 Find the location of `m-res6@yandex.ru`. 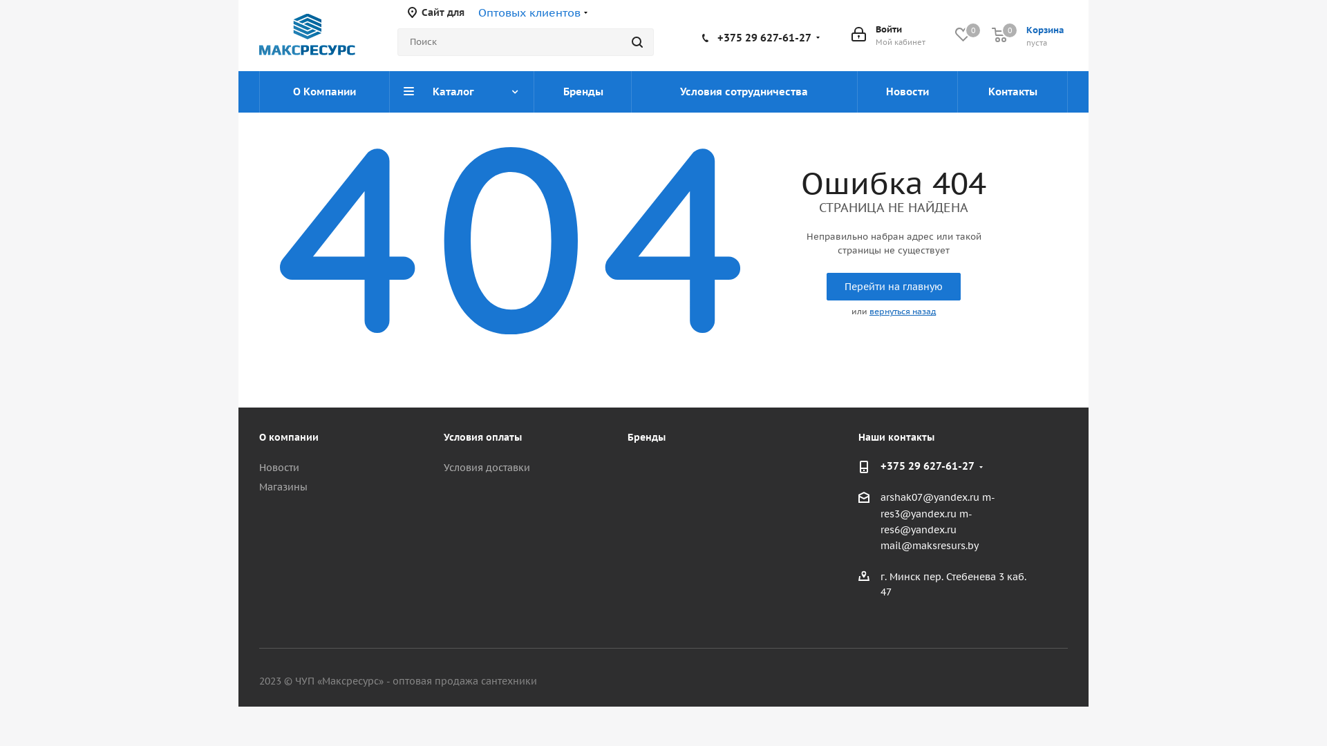

m-res6@yandex.ru is located at coordinates (926, 522).